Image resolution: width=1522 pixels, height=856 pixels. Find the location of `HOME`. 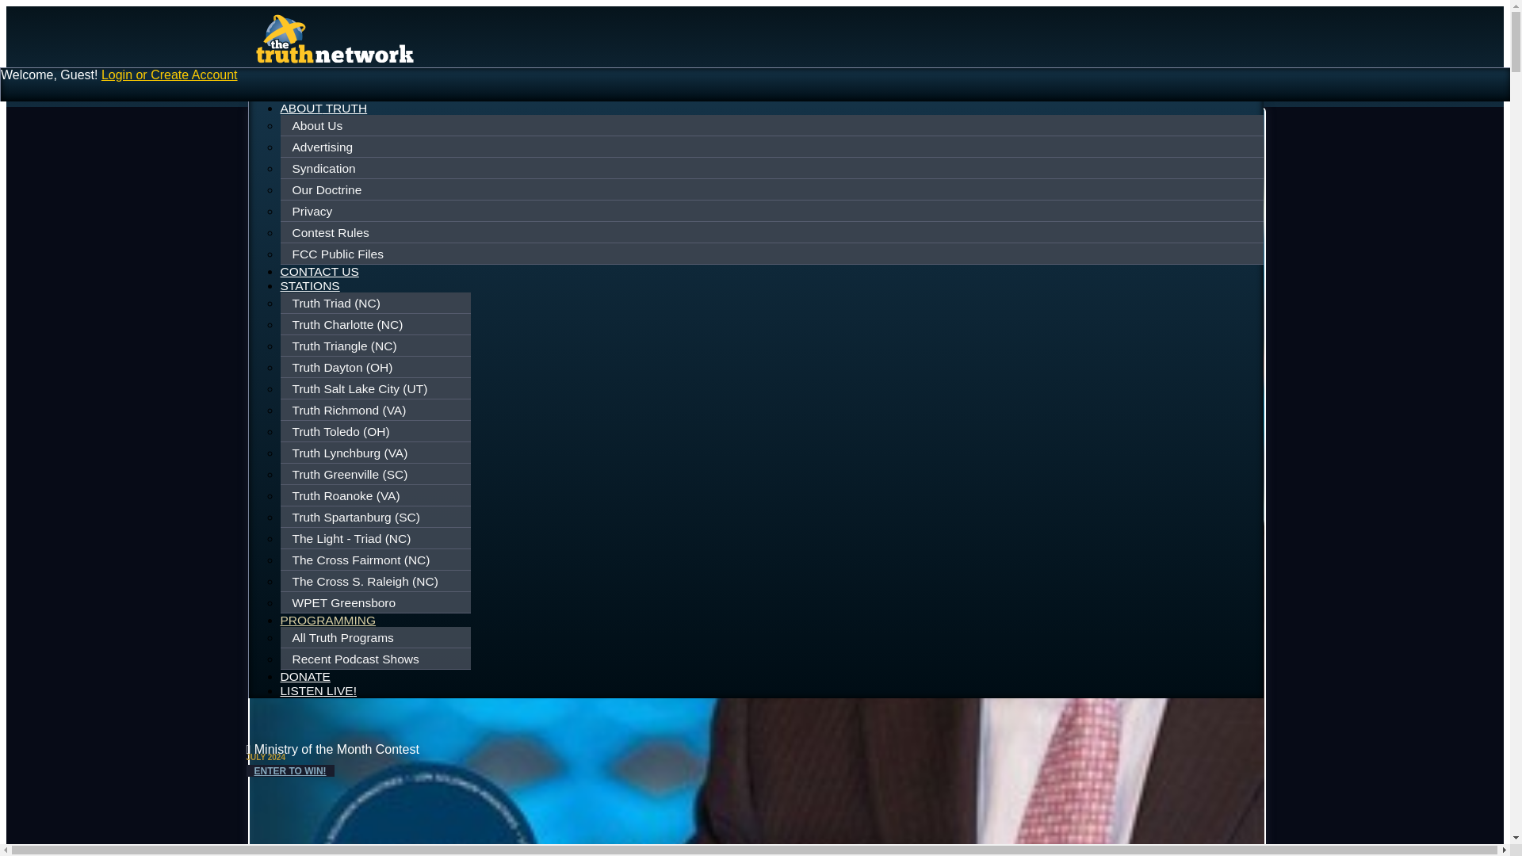

HOME is located at coordinates (299, 94).